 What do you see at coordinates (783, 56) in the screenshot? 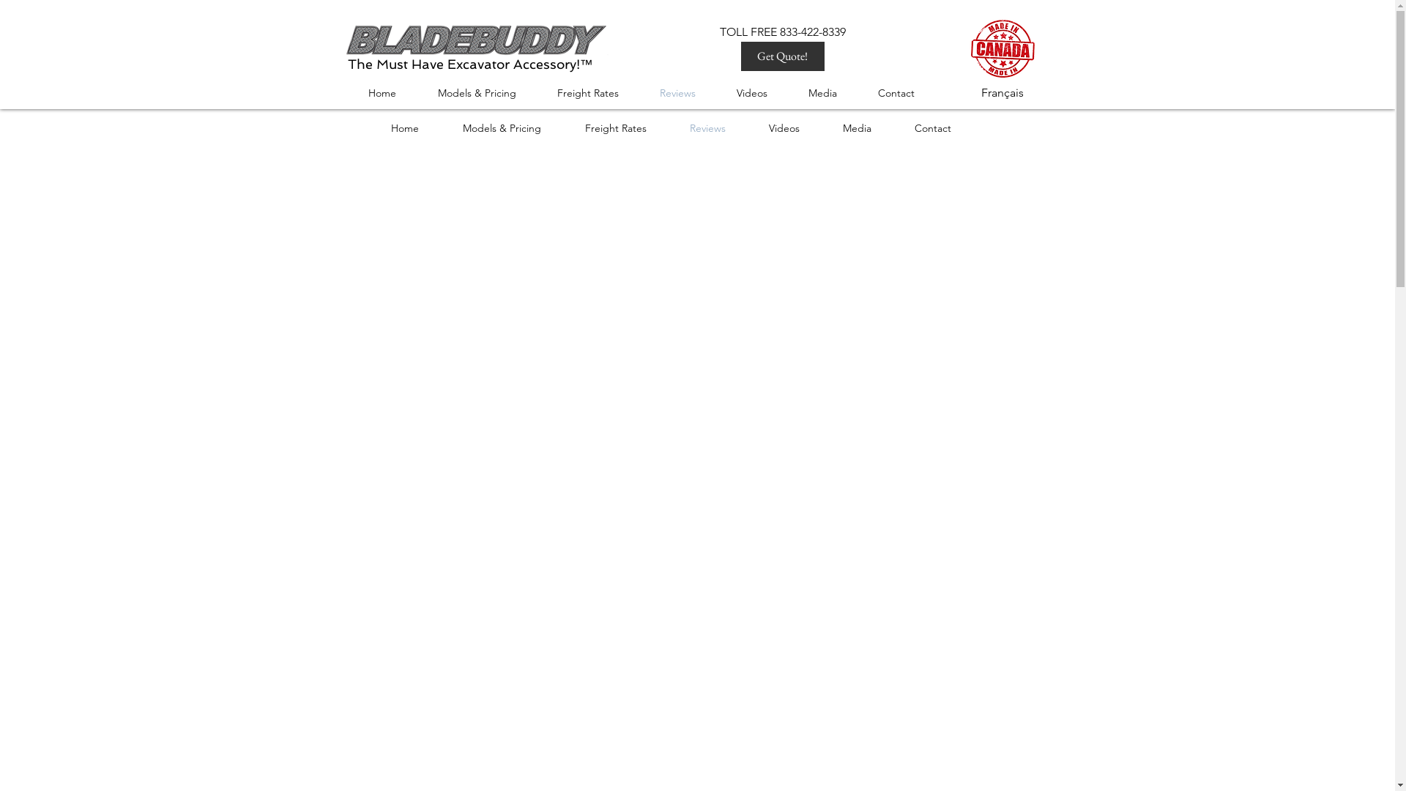
I see `Get Quote!` at bounding box center [783, 56].